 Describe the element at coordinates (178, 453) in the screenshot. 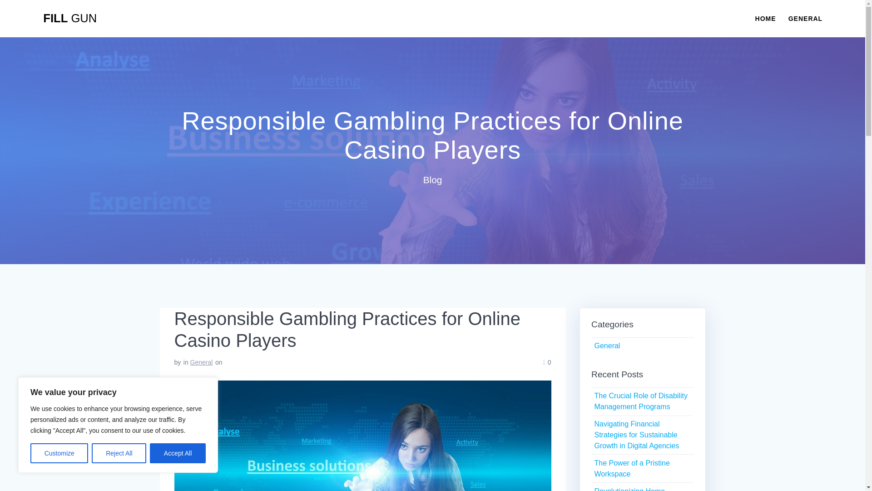

I see `Accept All` at that location.